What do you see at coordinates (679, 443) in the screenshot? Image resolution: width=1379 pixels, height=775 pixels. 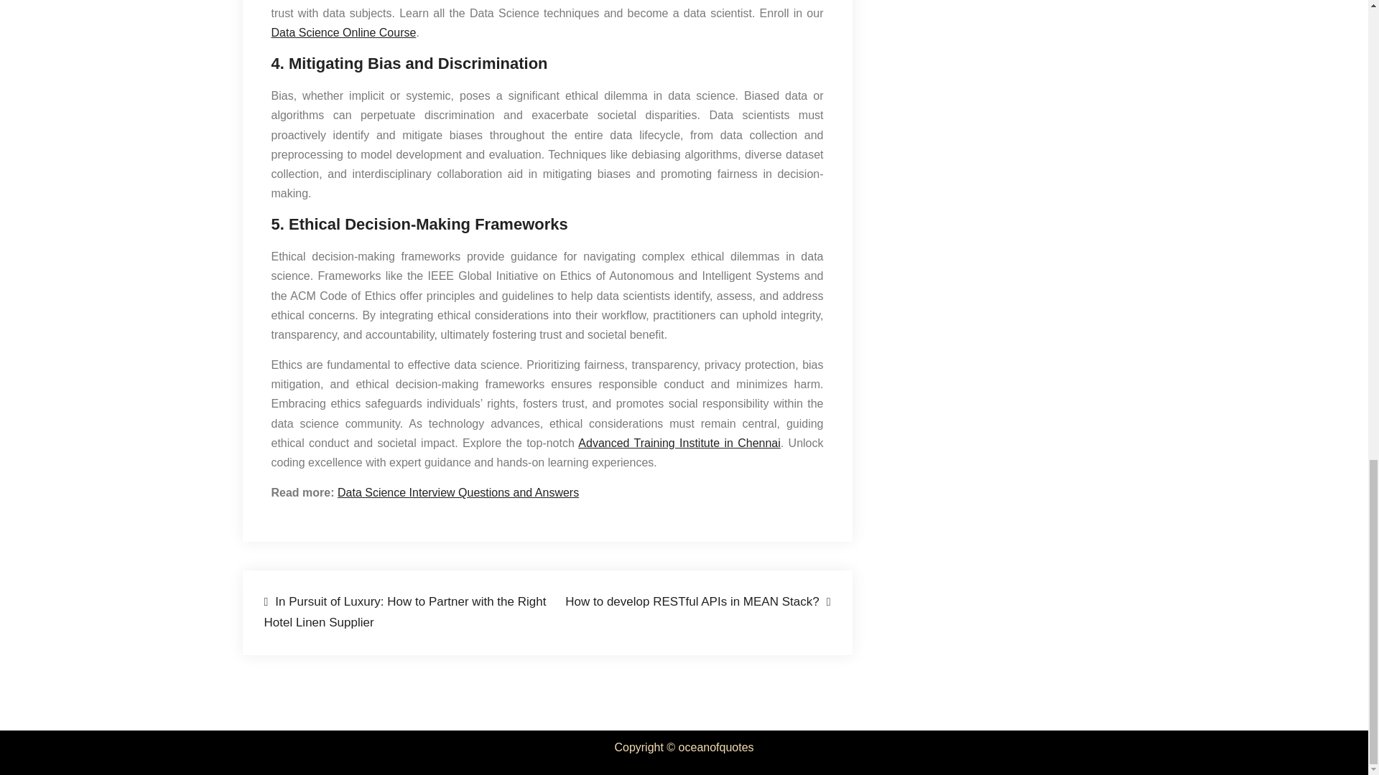 I see `Advanced Training Institute in Chennai` at bounding box center [679, 443].